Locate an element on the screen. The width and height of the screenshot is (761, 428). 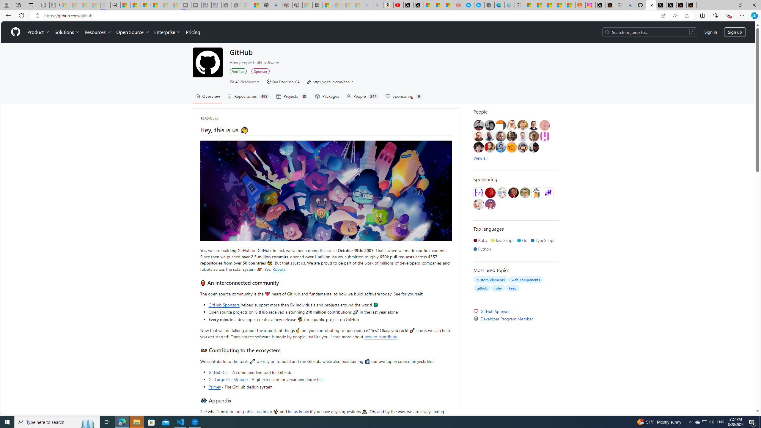
@mtodd is located at coordinates (479, 125).